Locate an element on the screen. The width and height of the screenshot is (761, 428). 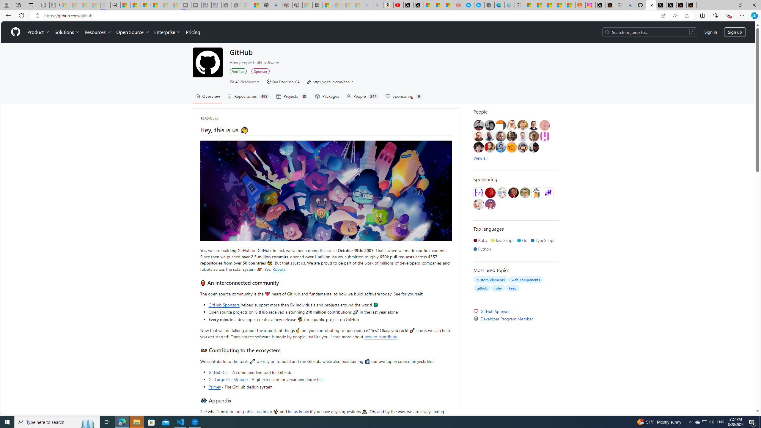
@mtodd is located at coordinates (479, 125).